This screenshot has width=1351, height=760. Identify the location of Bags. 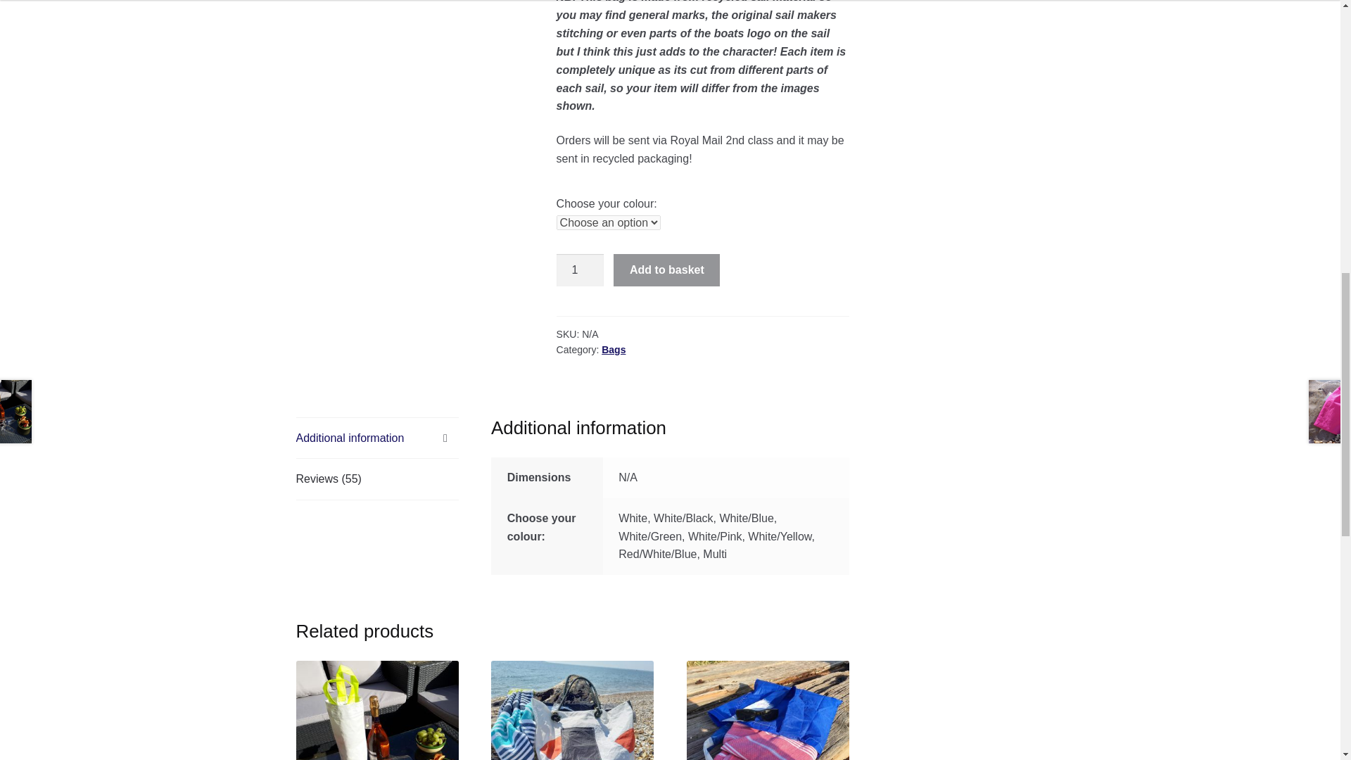
(613, 350).